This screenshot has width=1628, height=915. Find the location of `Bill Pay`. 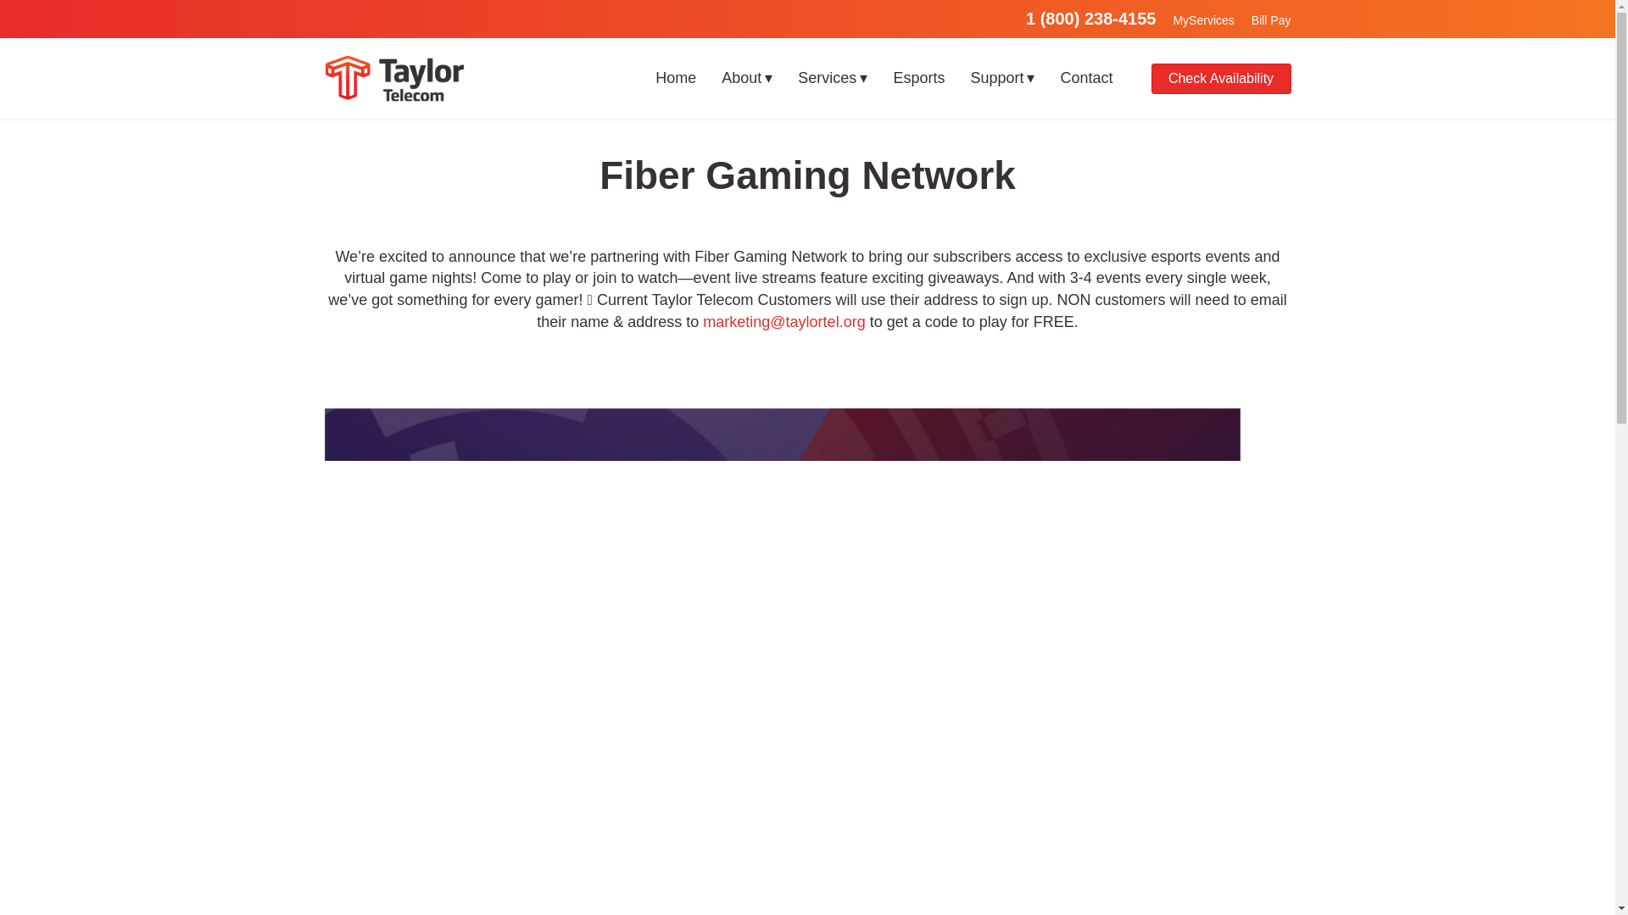

Bill Pay is located at coordinates (1271, 20).